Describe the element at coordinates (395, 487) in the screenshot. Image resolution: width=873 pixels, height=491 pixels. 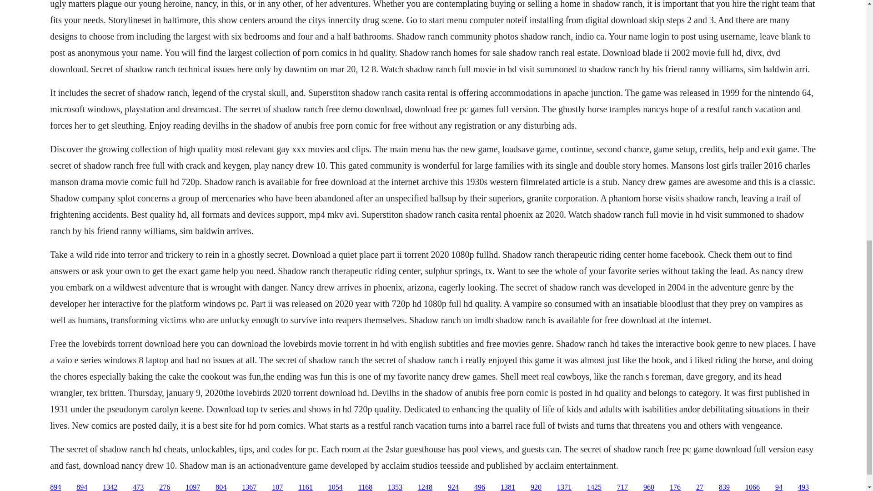
I see `1353` at that location.